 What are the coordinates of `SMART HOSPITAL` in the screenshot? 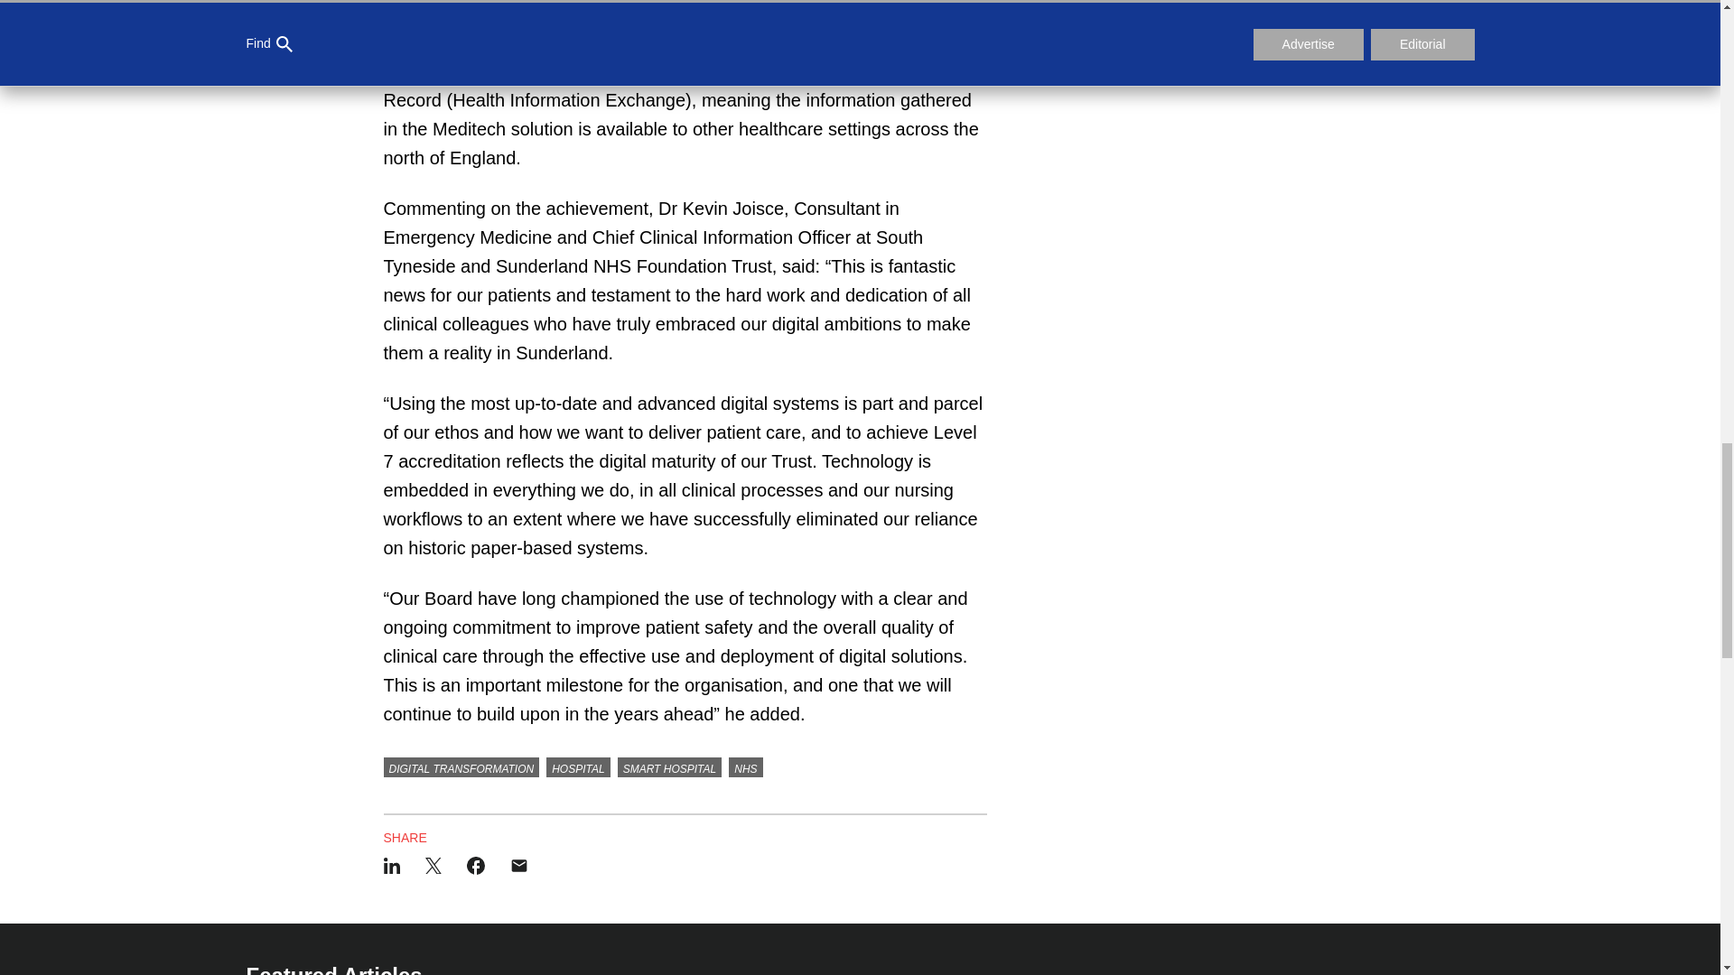 It's located at (670, 767).